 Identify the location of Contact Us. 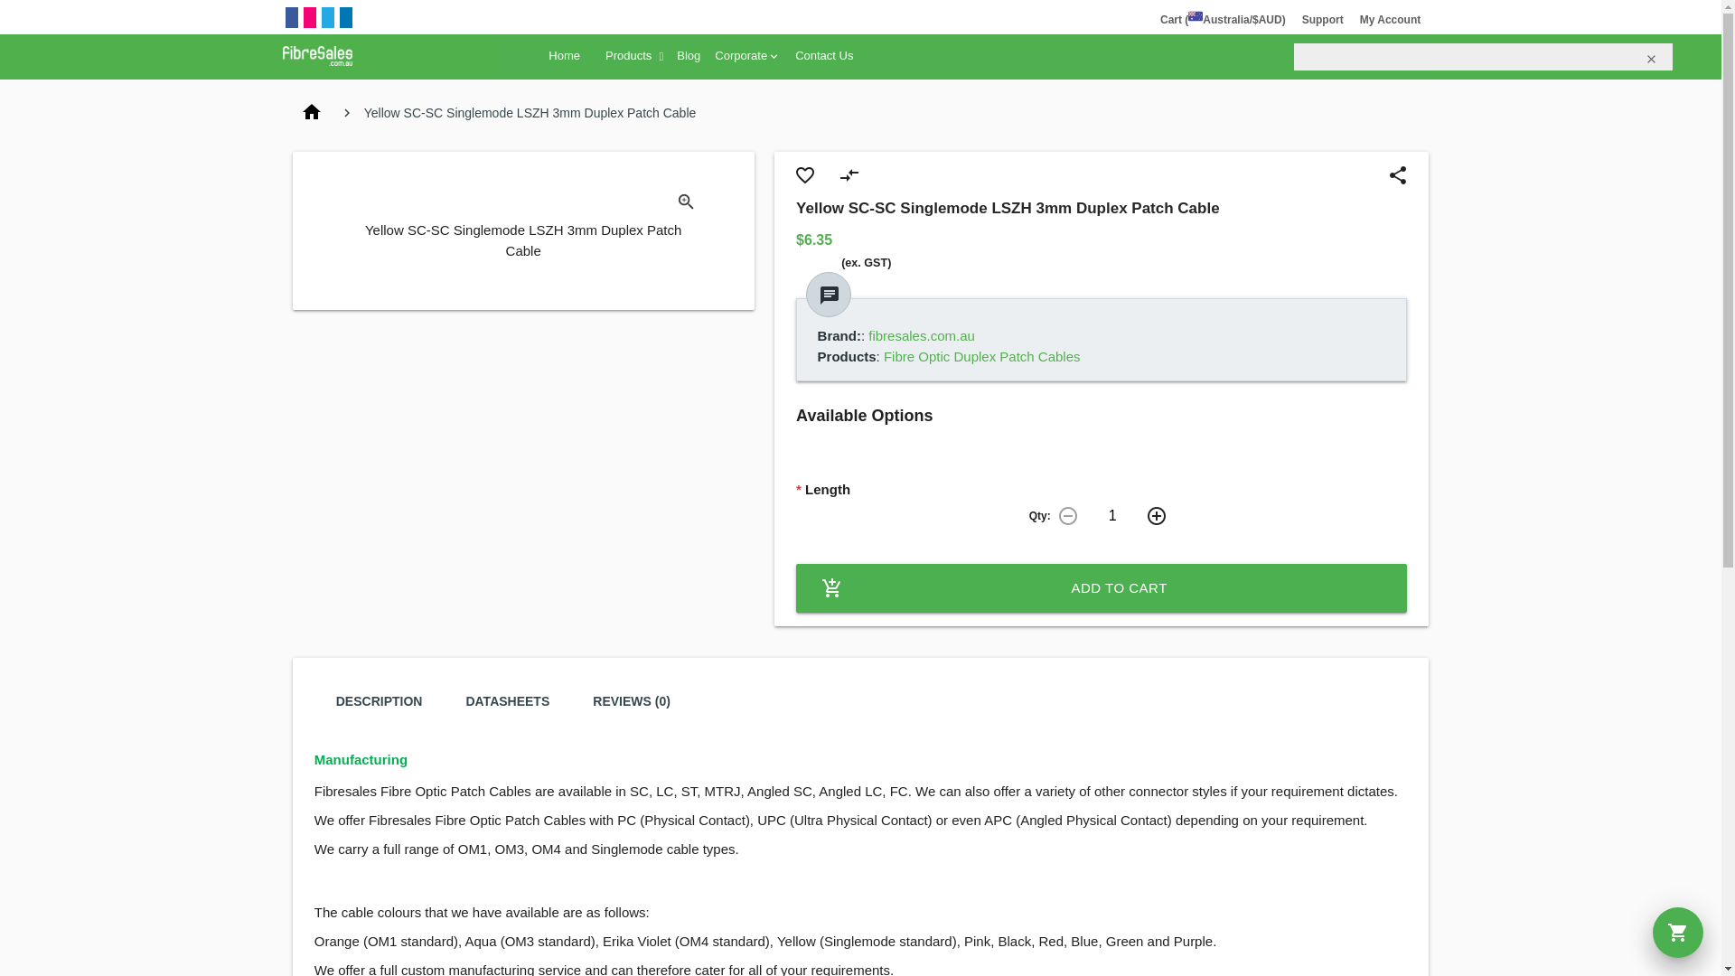
(824, 56).